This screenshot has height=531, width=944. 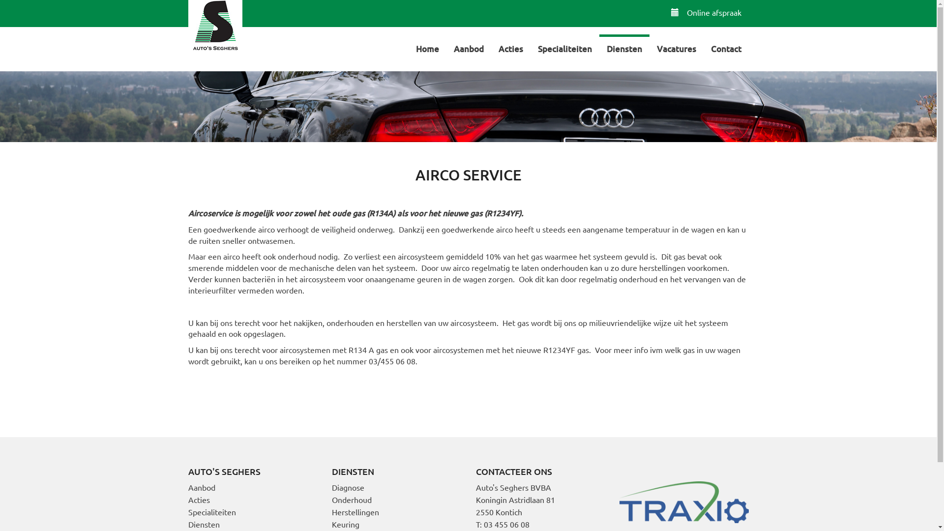 I want to click on Diensten, so click(x=204, y=524).